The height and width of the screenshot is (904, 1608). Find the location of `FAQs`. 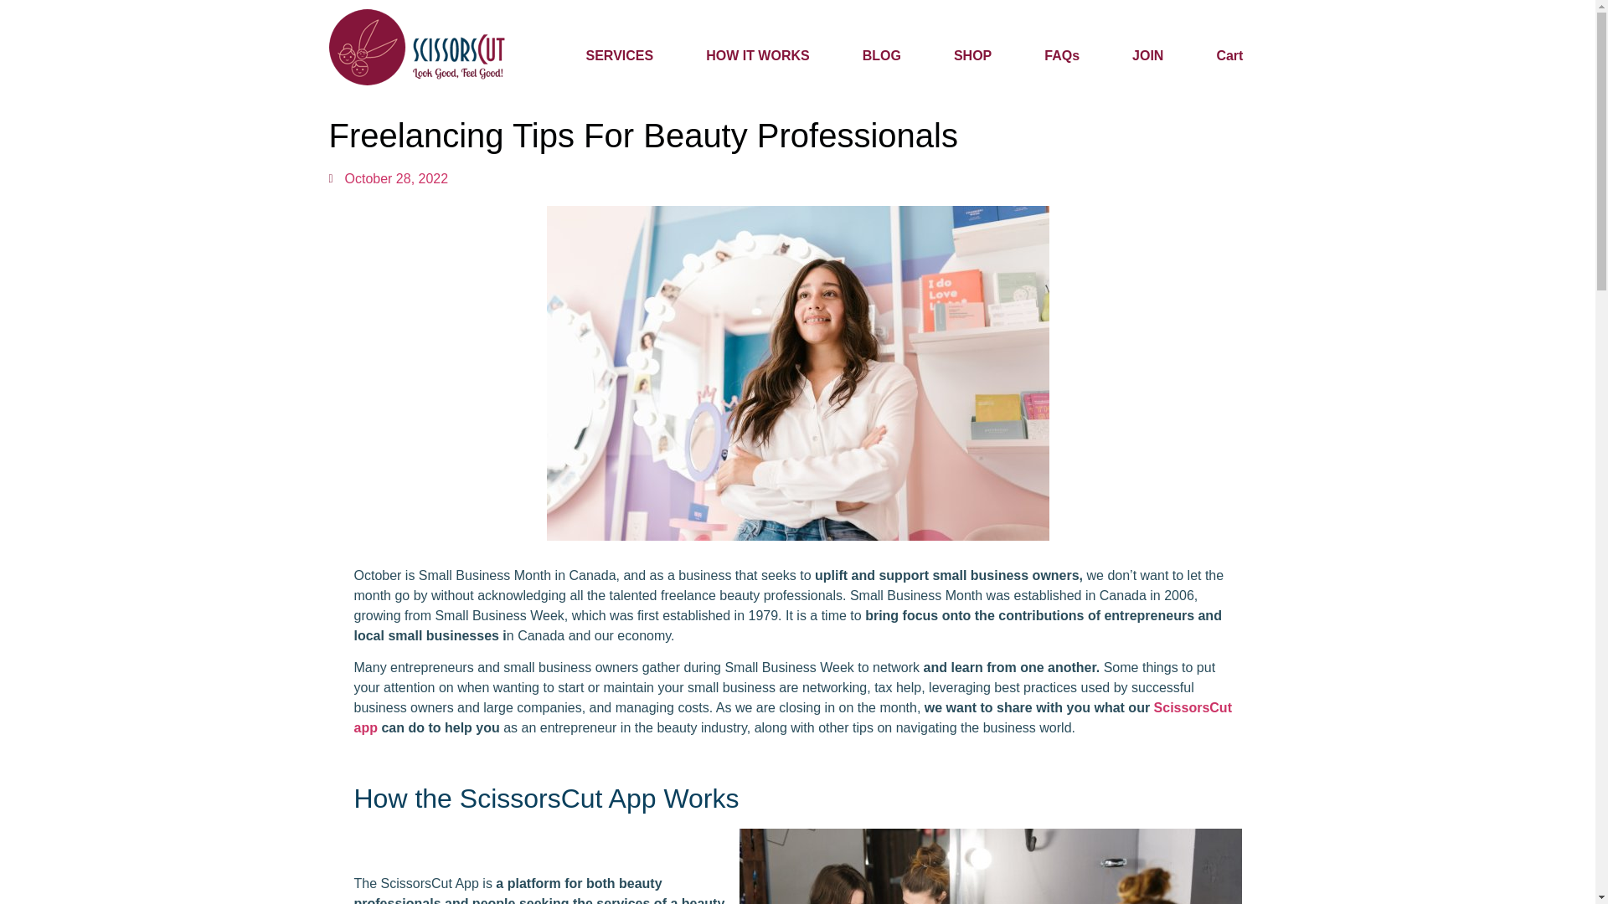

FAQs is located at coordinates (1062, 55).